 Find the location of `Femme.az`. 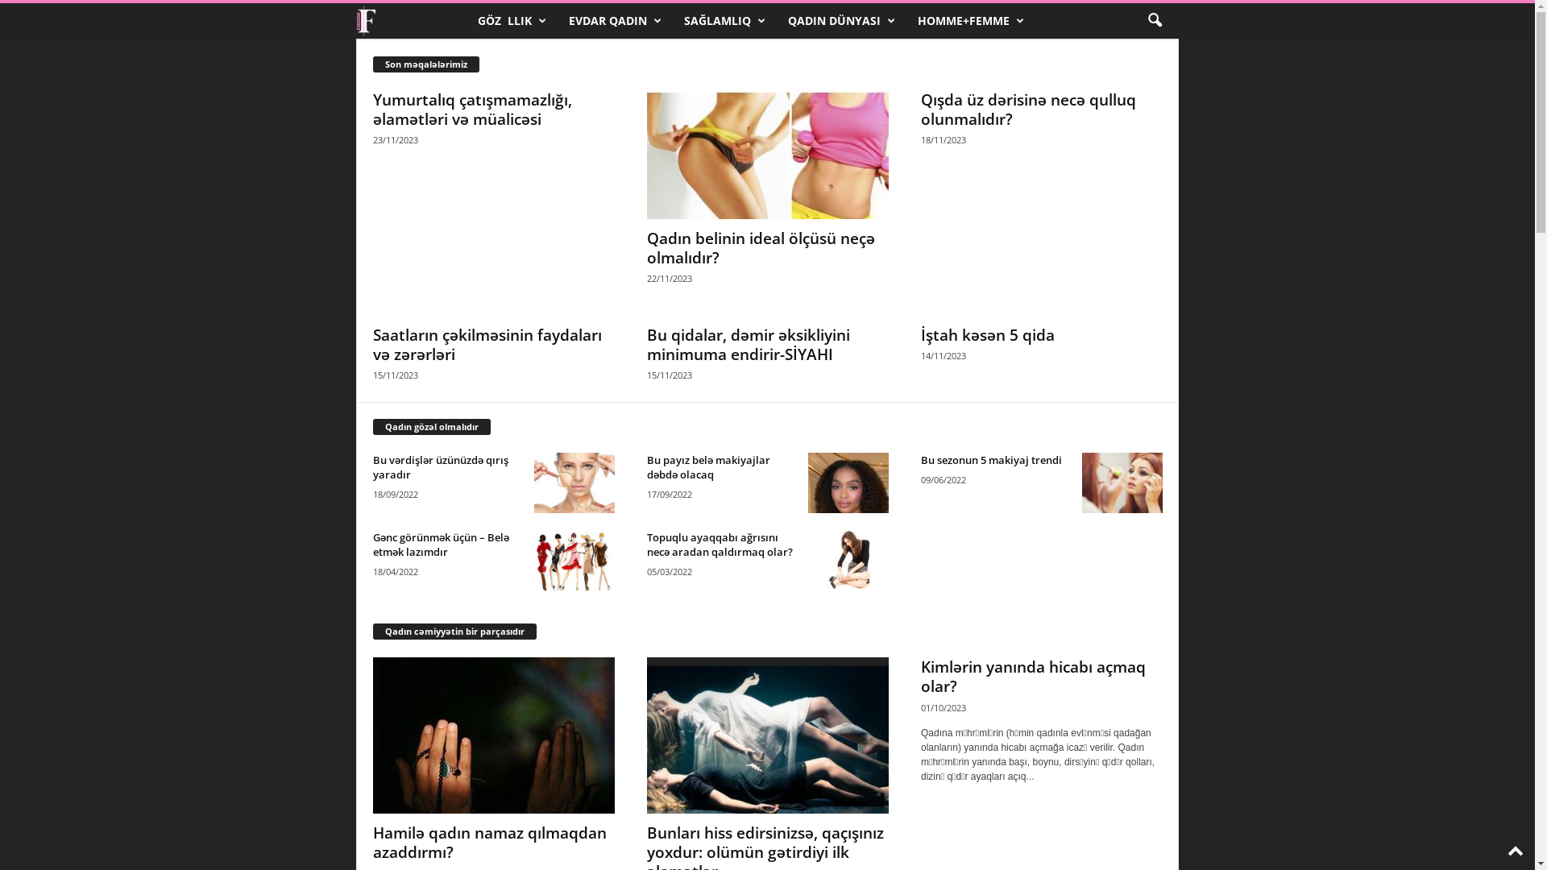

Femme.az is located at coordinates (411, 21).